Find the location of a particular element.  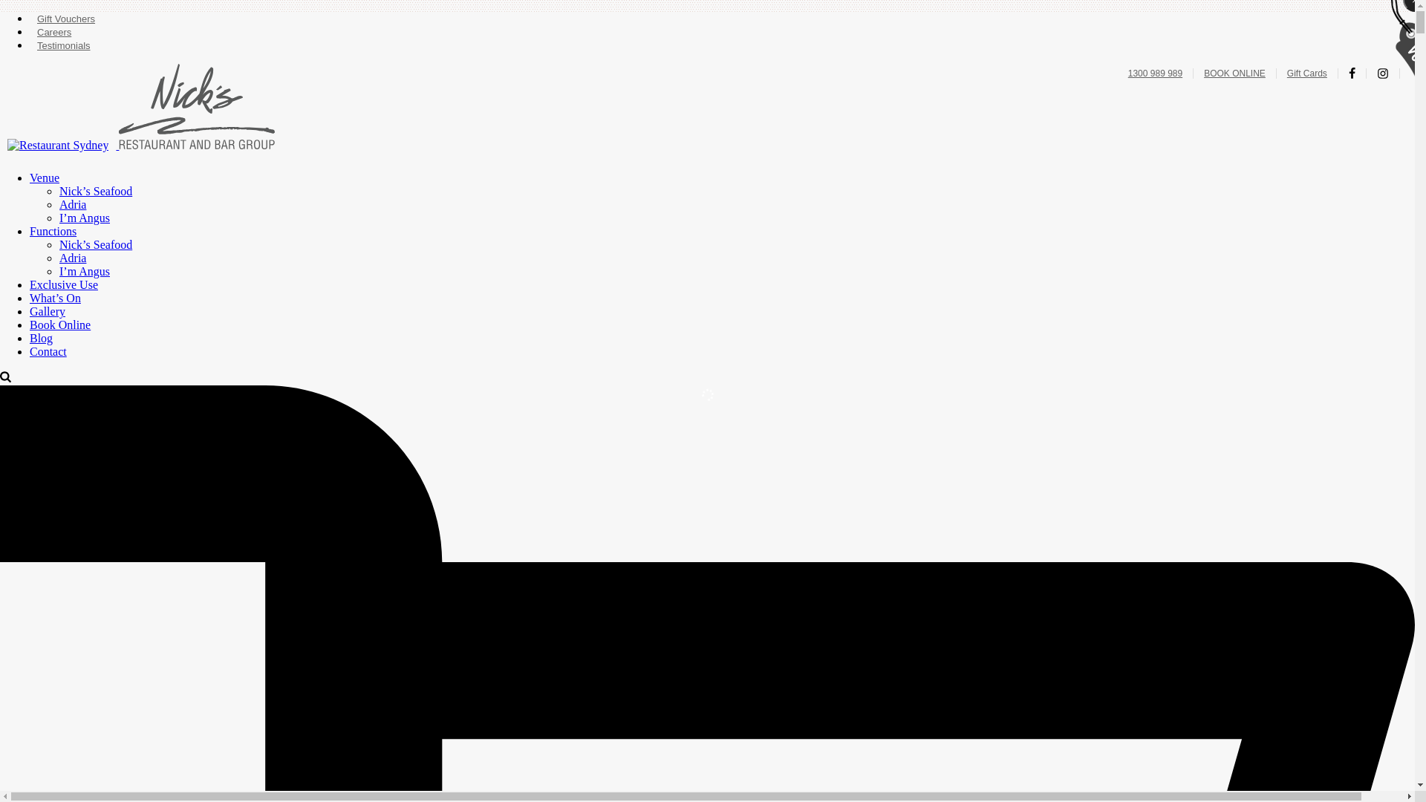

Contact is located at coordinates (48, 352).